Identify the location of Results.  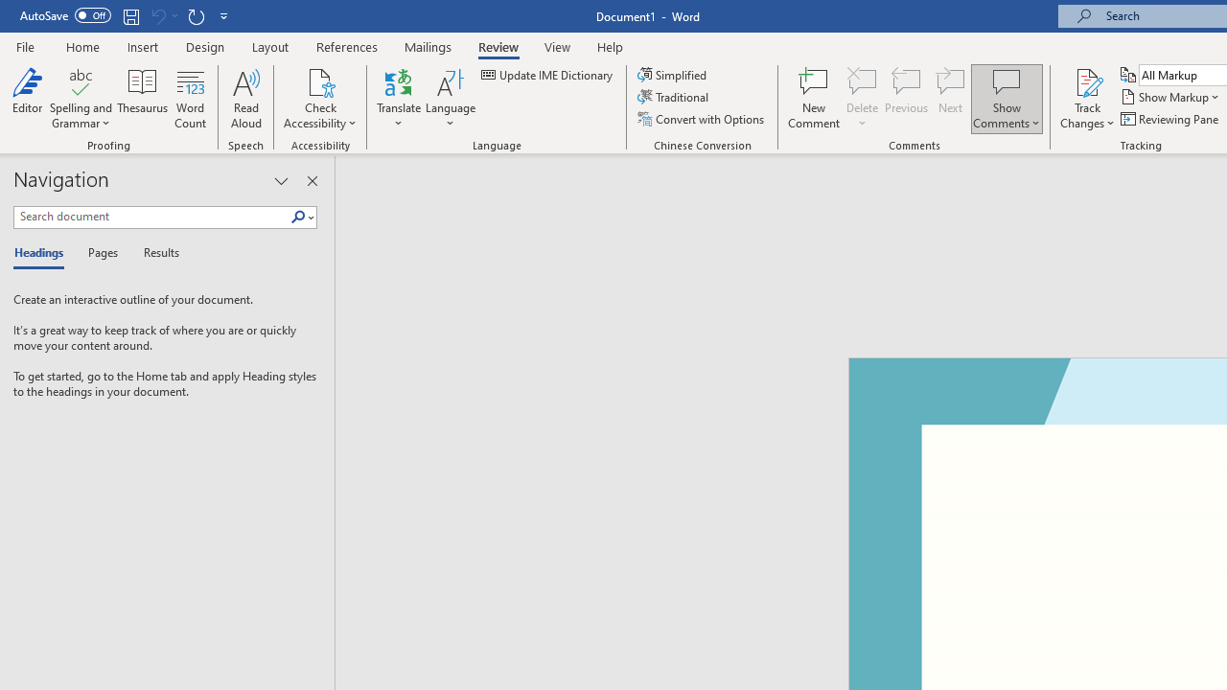
(155, 253).